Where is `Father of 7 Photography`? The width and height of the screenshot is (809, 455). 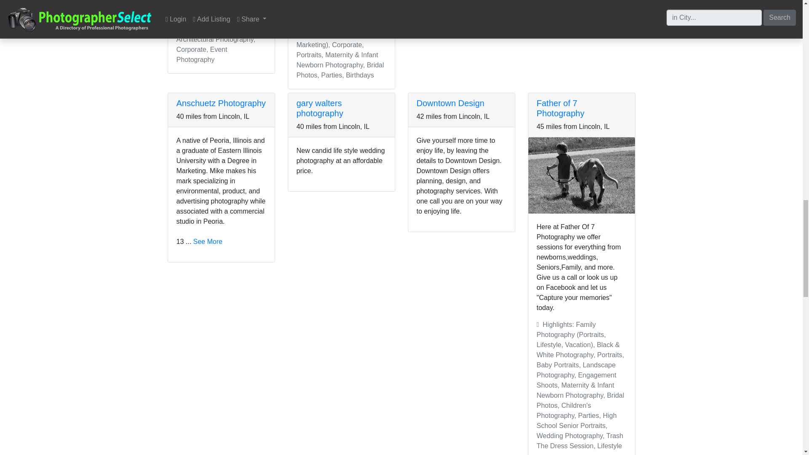
Father of 7 Photography is located at coordinates (560, 108).